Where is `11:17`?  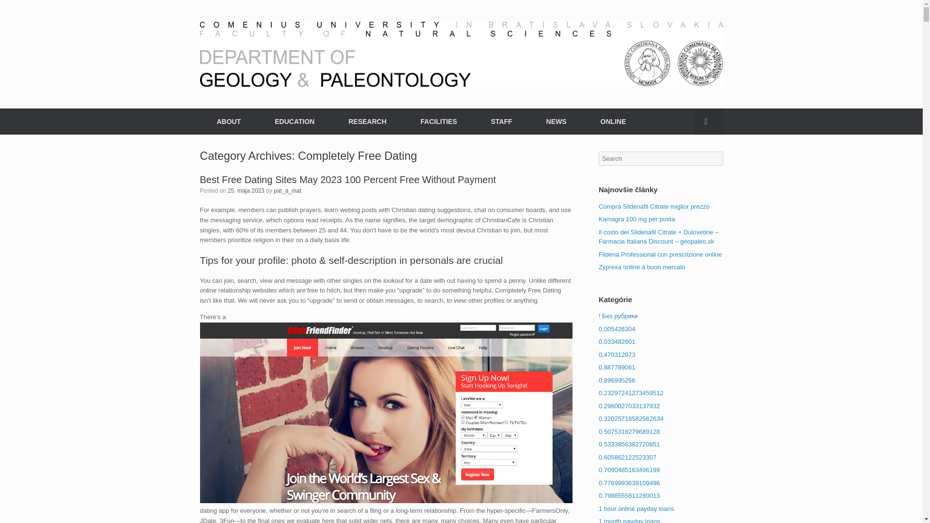
11:17 is located at coordinates (246, 190).